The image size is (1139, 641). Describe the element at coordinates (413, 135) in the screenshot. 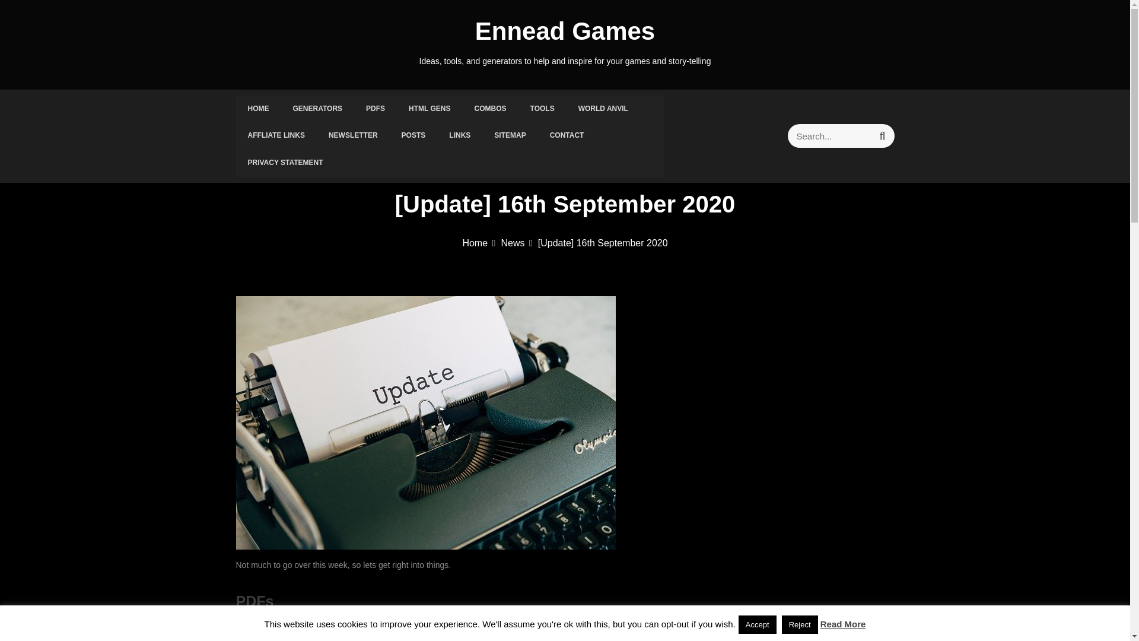

I see `POSTS` at that location.